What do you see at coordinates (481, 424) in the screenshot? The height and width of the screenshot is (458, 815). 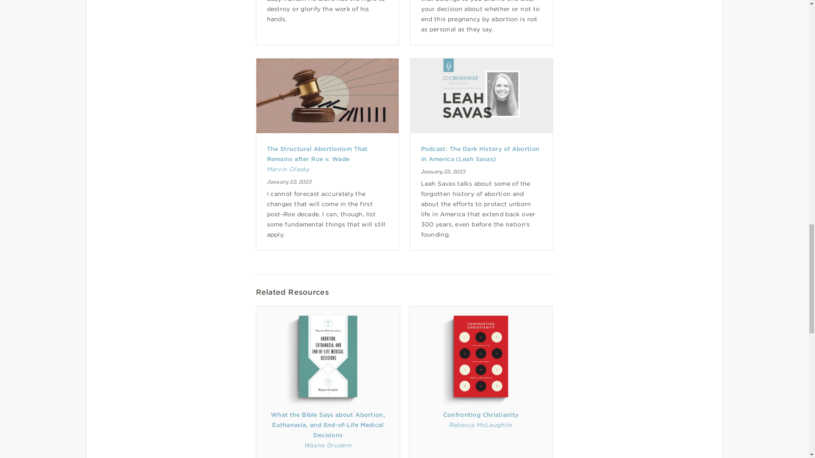 I see `Rebecca McLaughlin` at bounding box center [481, 424].